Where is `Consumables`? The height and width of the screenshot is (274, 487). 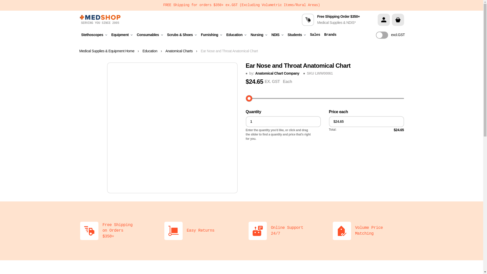 Consumables is located at coordinates (150, 35).